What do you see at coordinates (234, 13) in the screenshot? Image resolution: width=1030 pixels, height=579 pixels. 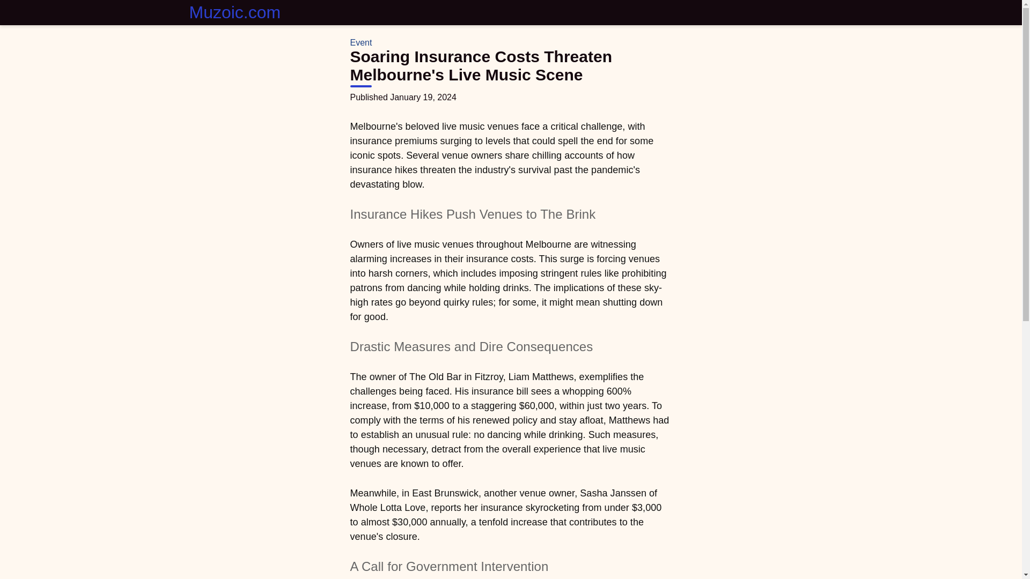 I see `Muzoic.com` at bounding box center [234, 13].